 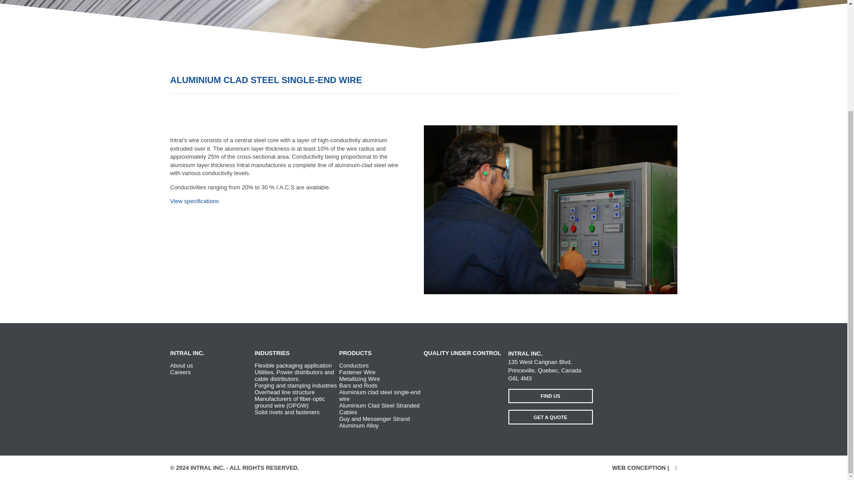 What do you see at coordinates (180, 372) in the screenshot?
I see `Careers` at bounding box center [180, 372].